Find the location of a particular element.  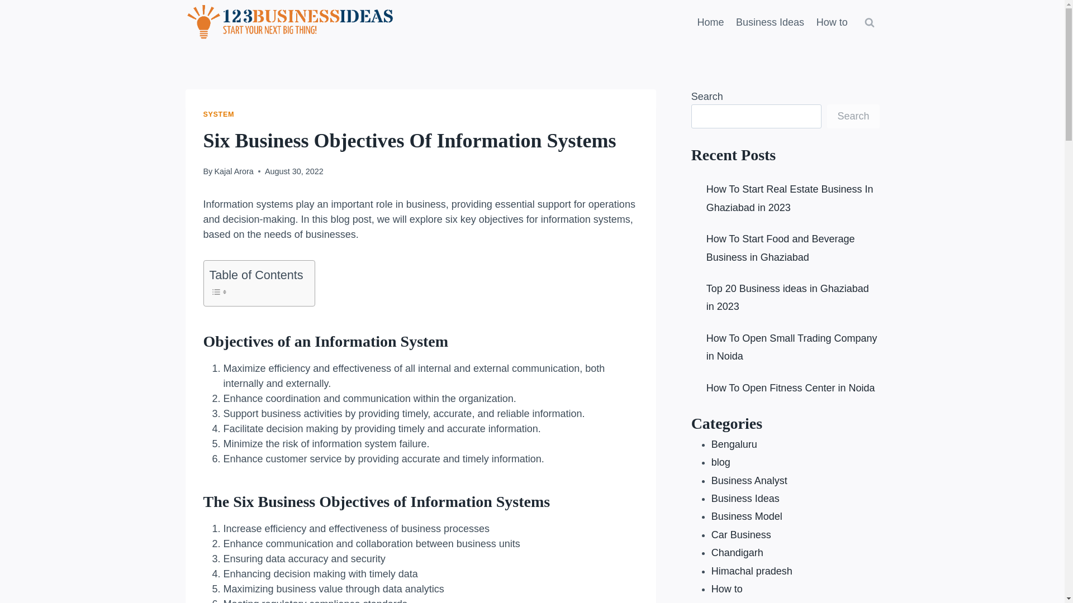

Kajal Arora is located at coordinates (234, 171).